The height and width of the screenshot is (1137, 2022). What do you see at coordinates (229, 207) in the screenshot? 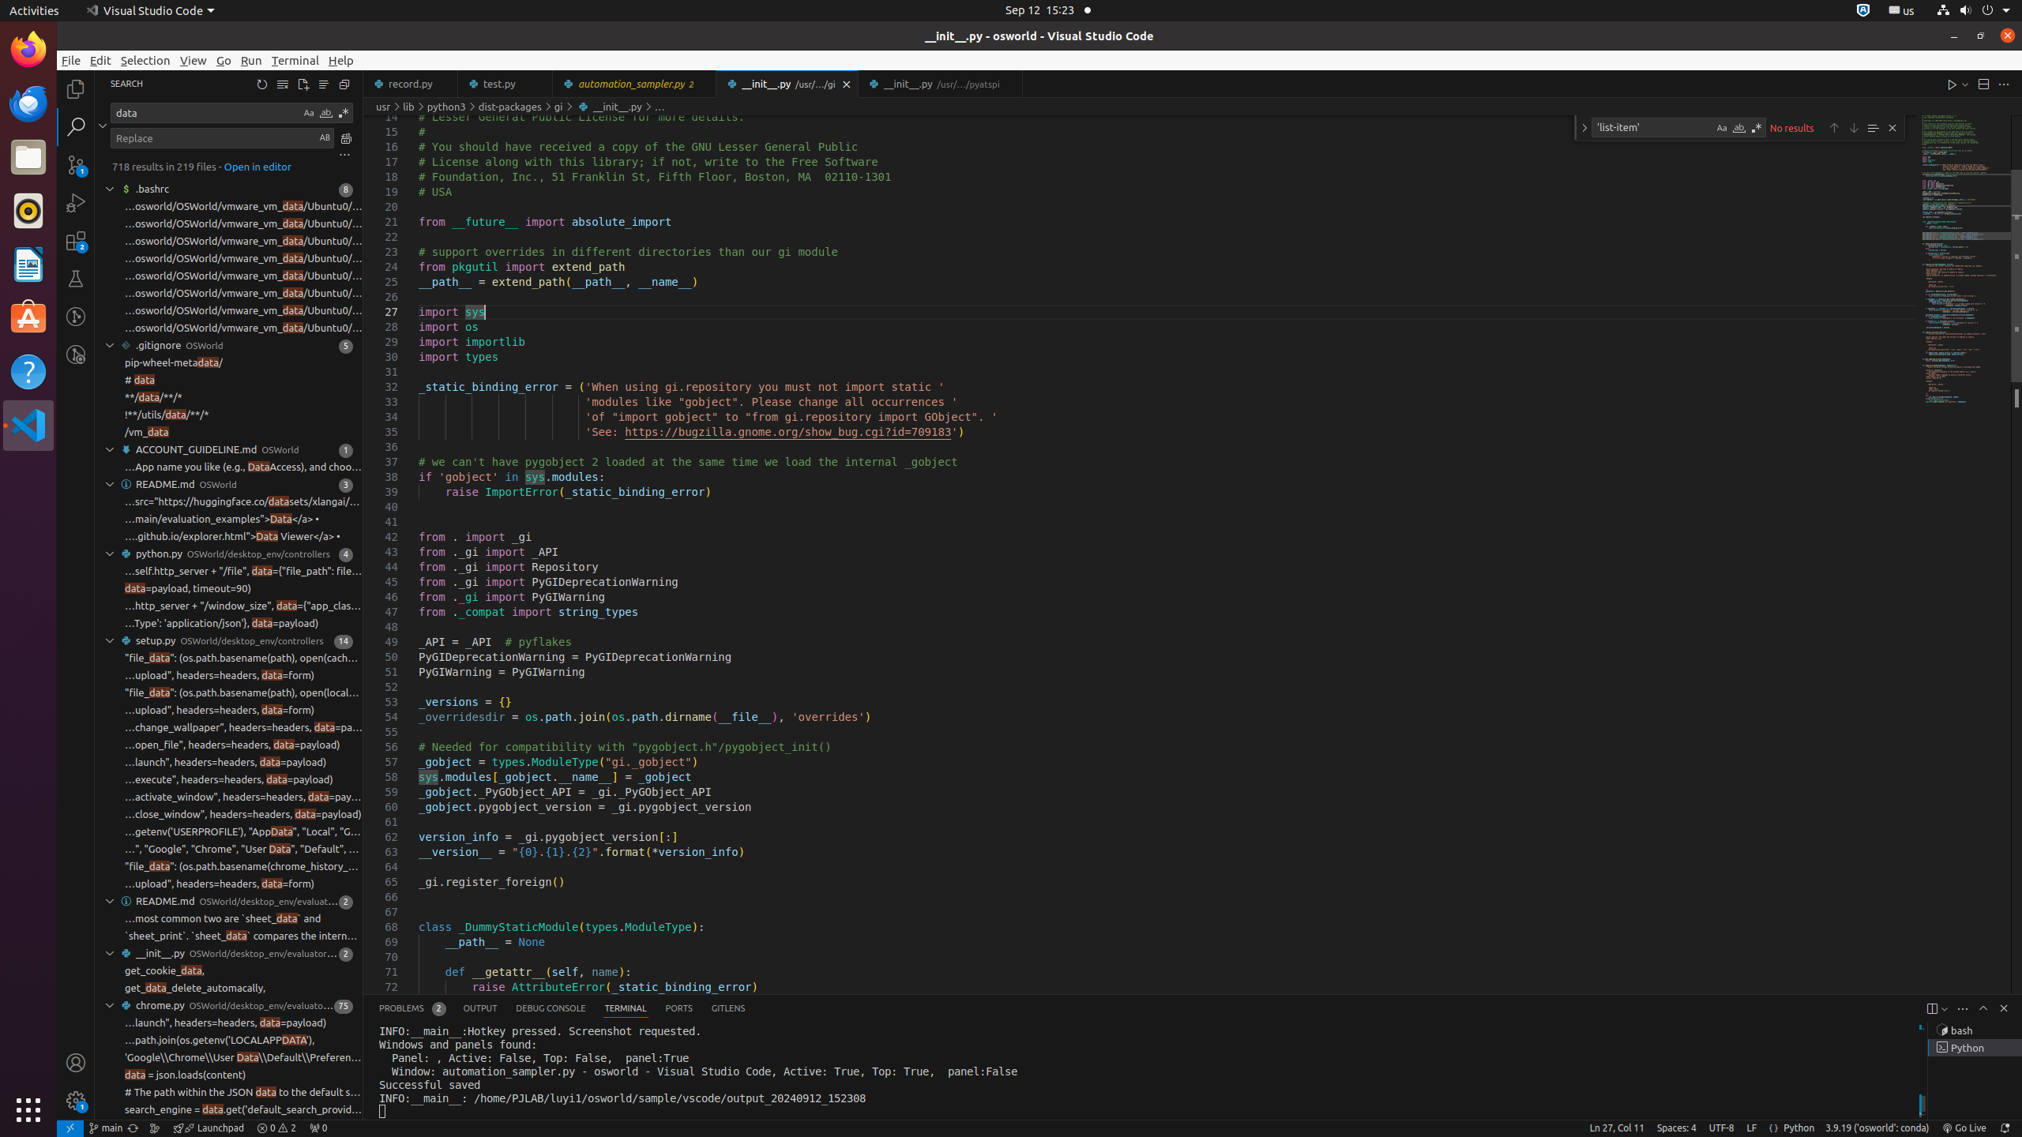
I see `' local vm_path="/home/PJLAB/luyi1/osworld/OSWorld/vmware_vm_data/Ubuntu0/Ubuntu0.vmx"' at column 64 found data` at bounding box center [229, 207].